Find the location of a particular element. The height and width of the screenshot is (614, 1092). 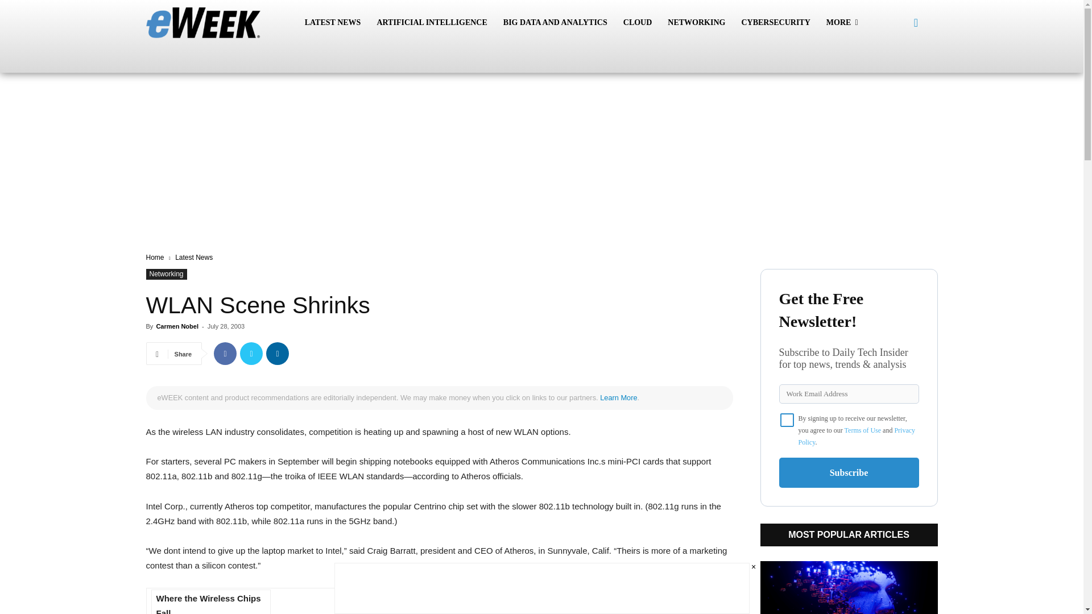

Linkedin is located at coordinates (278, 353).